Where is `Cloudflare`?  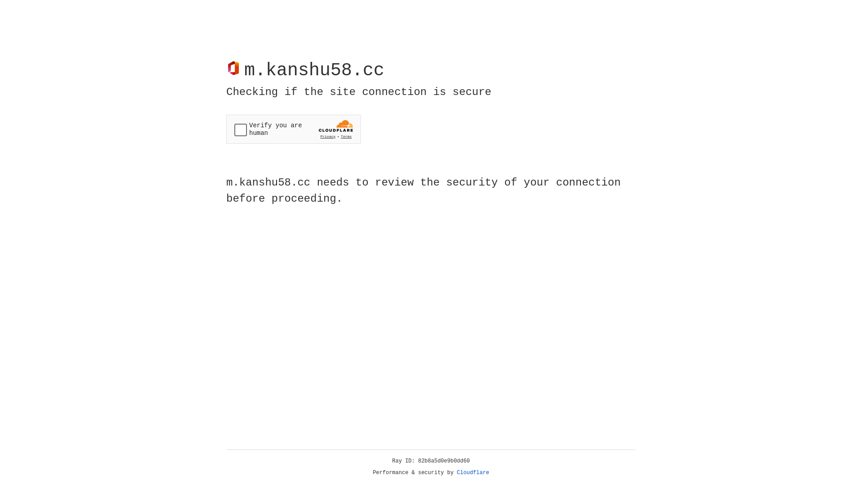
Cloudflare is located at coordinates (473, 473).